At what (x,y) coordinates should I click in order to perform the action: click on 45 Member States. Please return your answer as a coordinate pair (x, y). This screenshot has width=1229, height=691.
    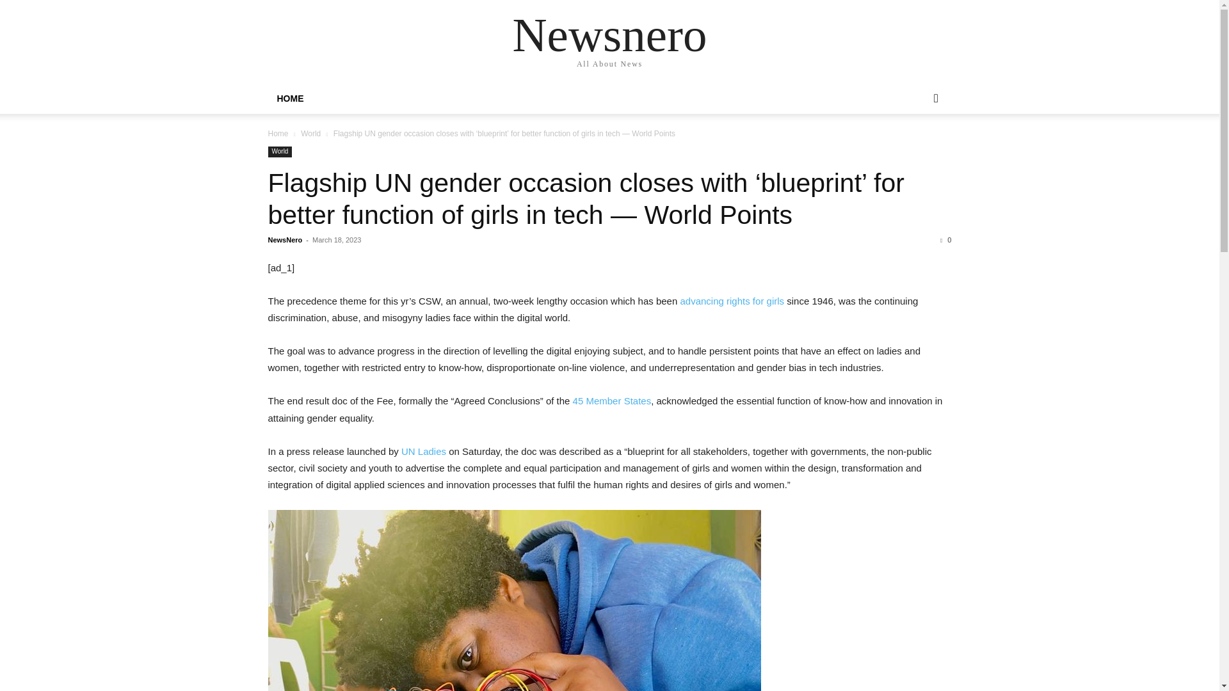
    Looking at the image, I should click on (612, 401).